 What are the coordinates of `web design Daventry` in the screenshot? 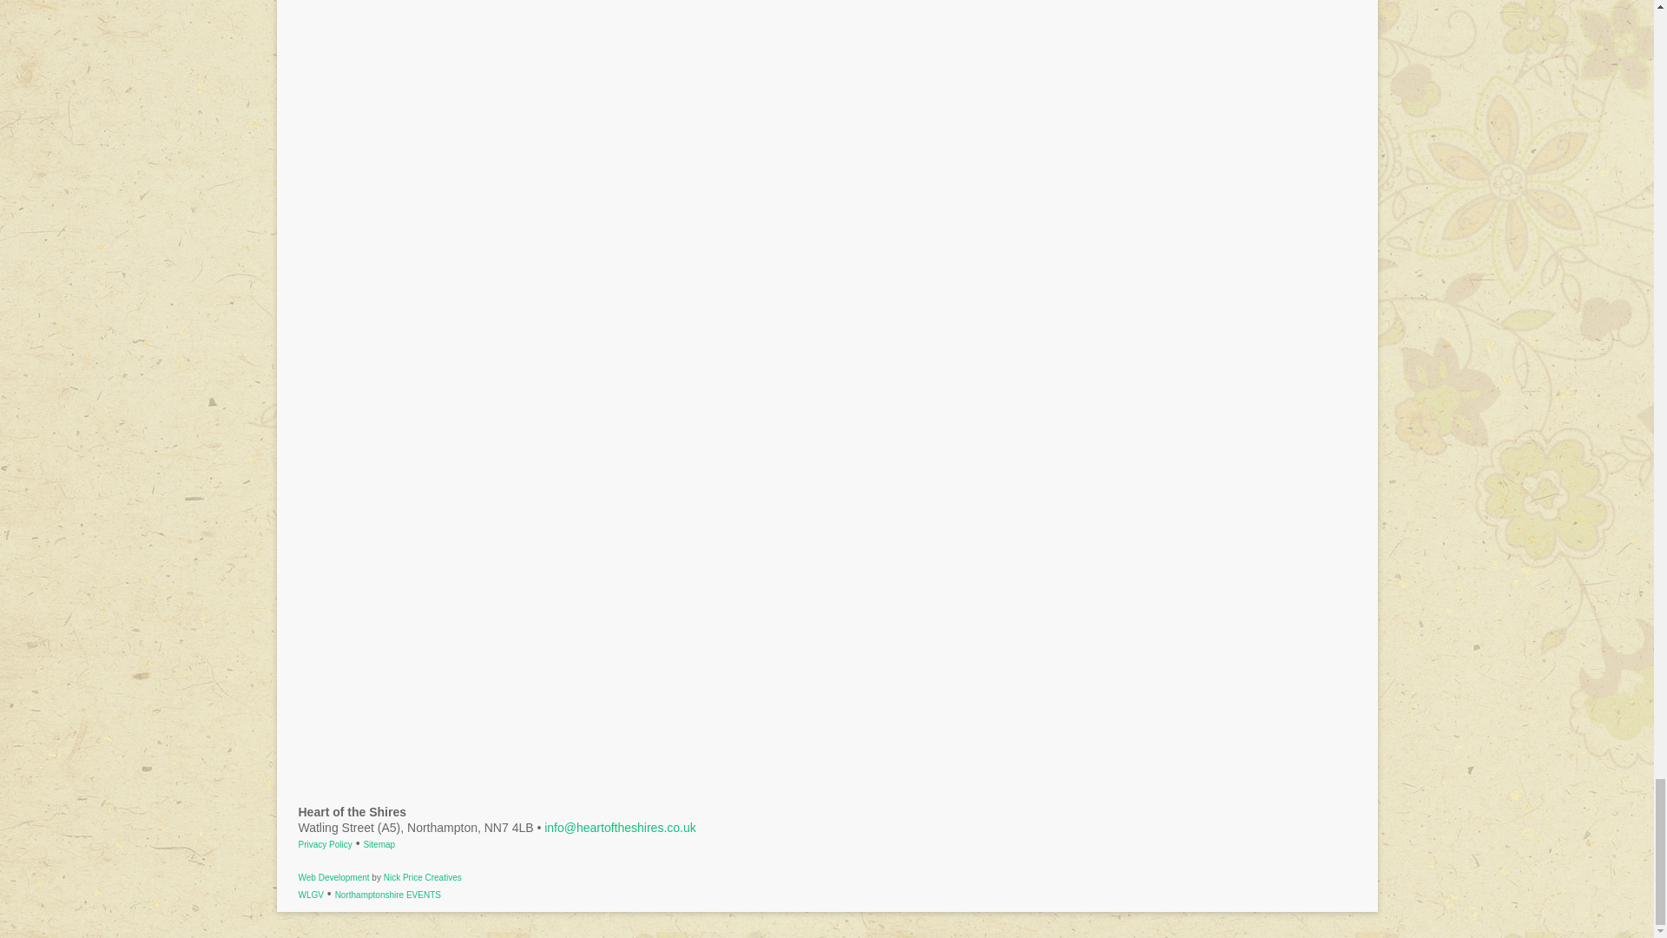 It's located at (422, 877).